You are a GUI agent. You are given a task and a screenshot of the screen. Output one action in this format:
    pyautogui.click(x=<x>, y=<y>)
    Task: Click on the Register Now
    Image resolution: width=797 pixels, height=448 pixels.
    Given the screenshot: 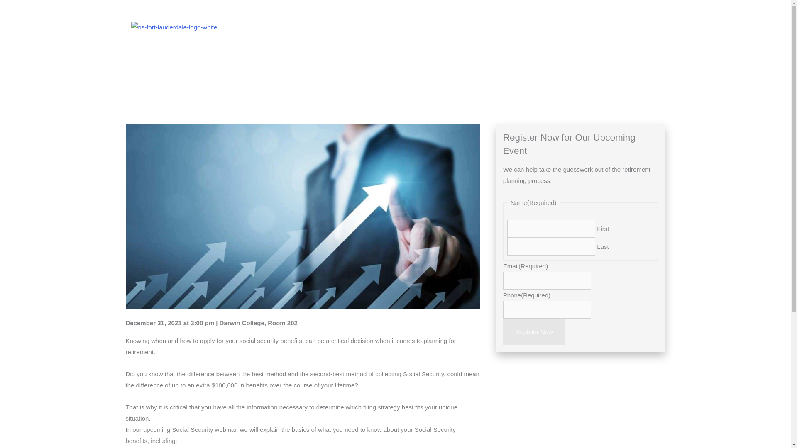 What is the action you would take?
    pyautogui.click(x=534, y=331)
    